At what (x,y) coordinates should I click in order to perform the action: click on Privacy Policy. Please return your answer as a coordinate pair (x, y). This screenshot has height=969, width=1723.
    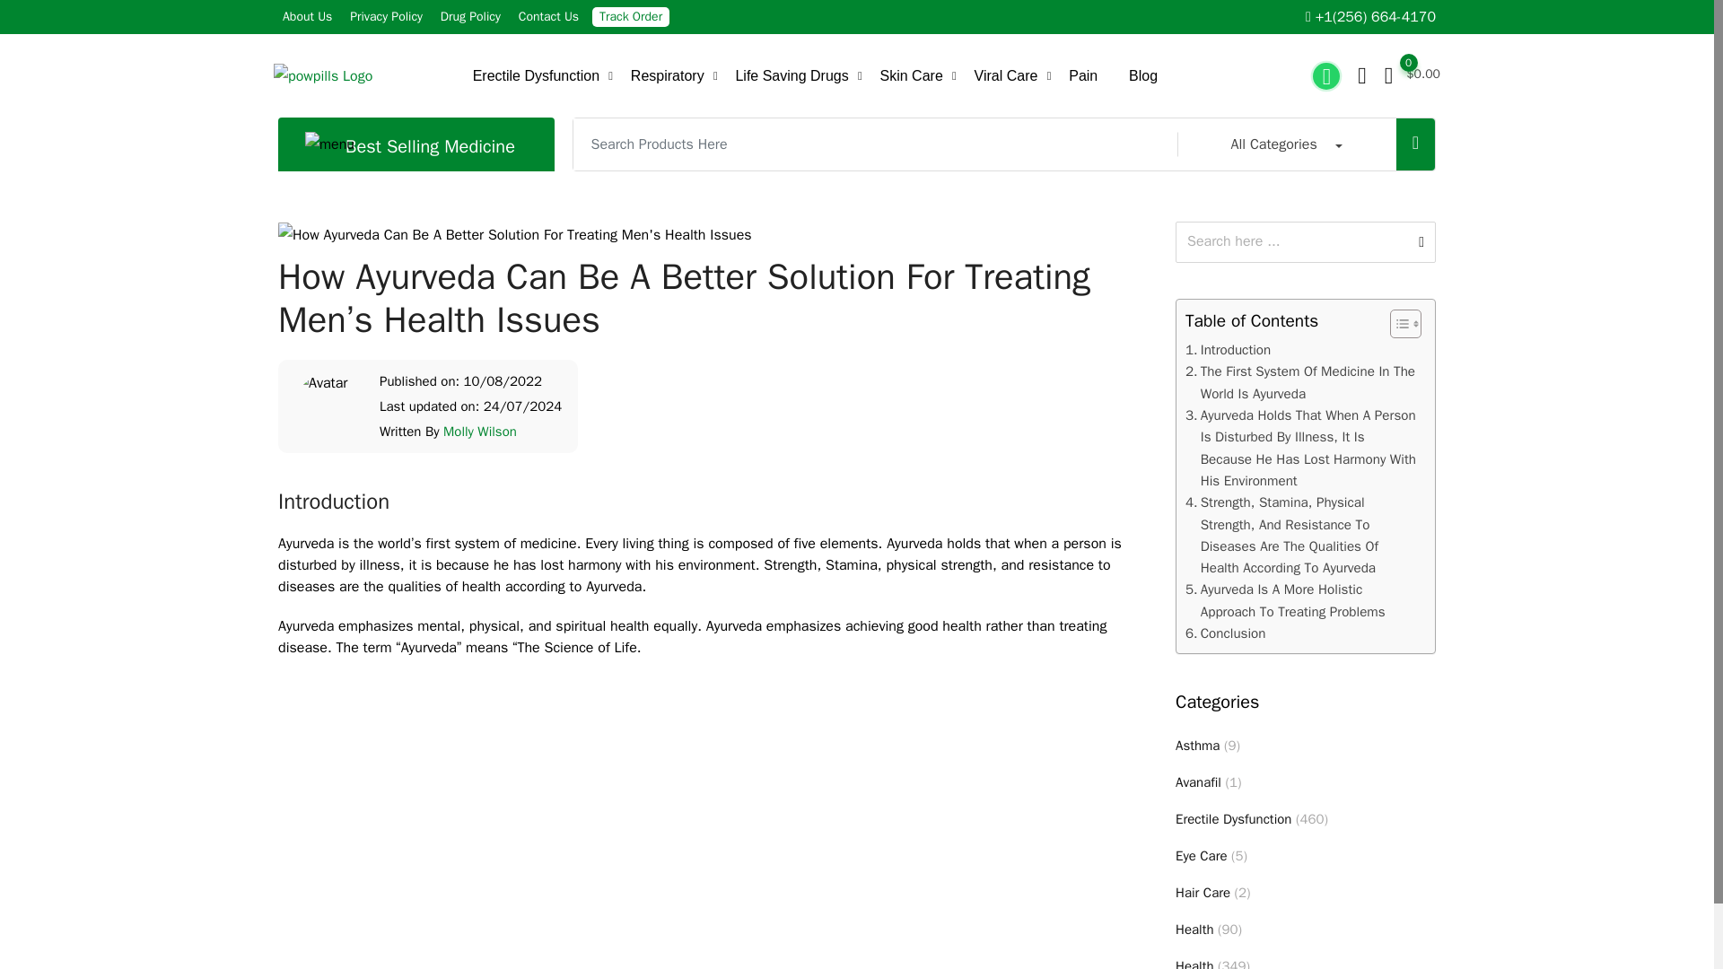
    Looking at the image, I should click on (386, 16).